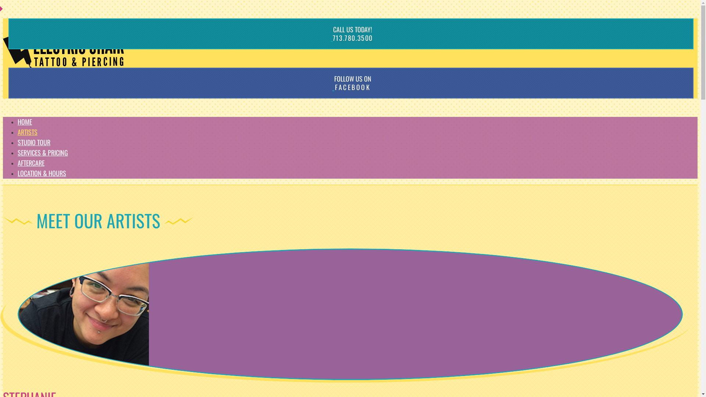  I want to click on ARTISTS, so click(28, 132).